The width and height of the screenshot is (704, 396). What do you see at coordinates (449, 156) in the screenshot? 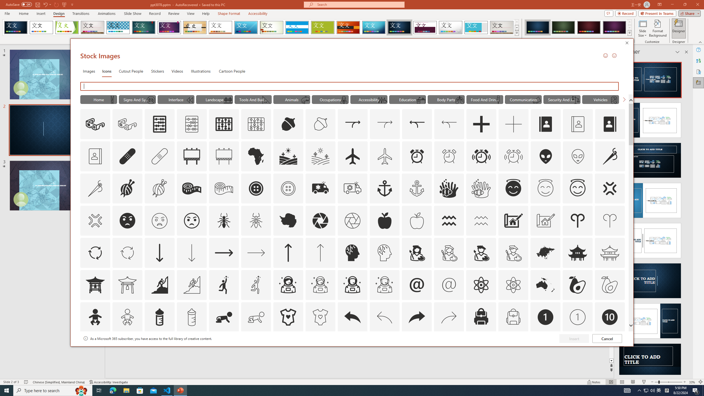
I see `AutomationID: Icons_AlarmClock_M` at bounding box center [449, 156].